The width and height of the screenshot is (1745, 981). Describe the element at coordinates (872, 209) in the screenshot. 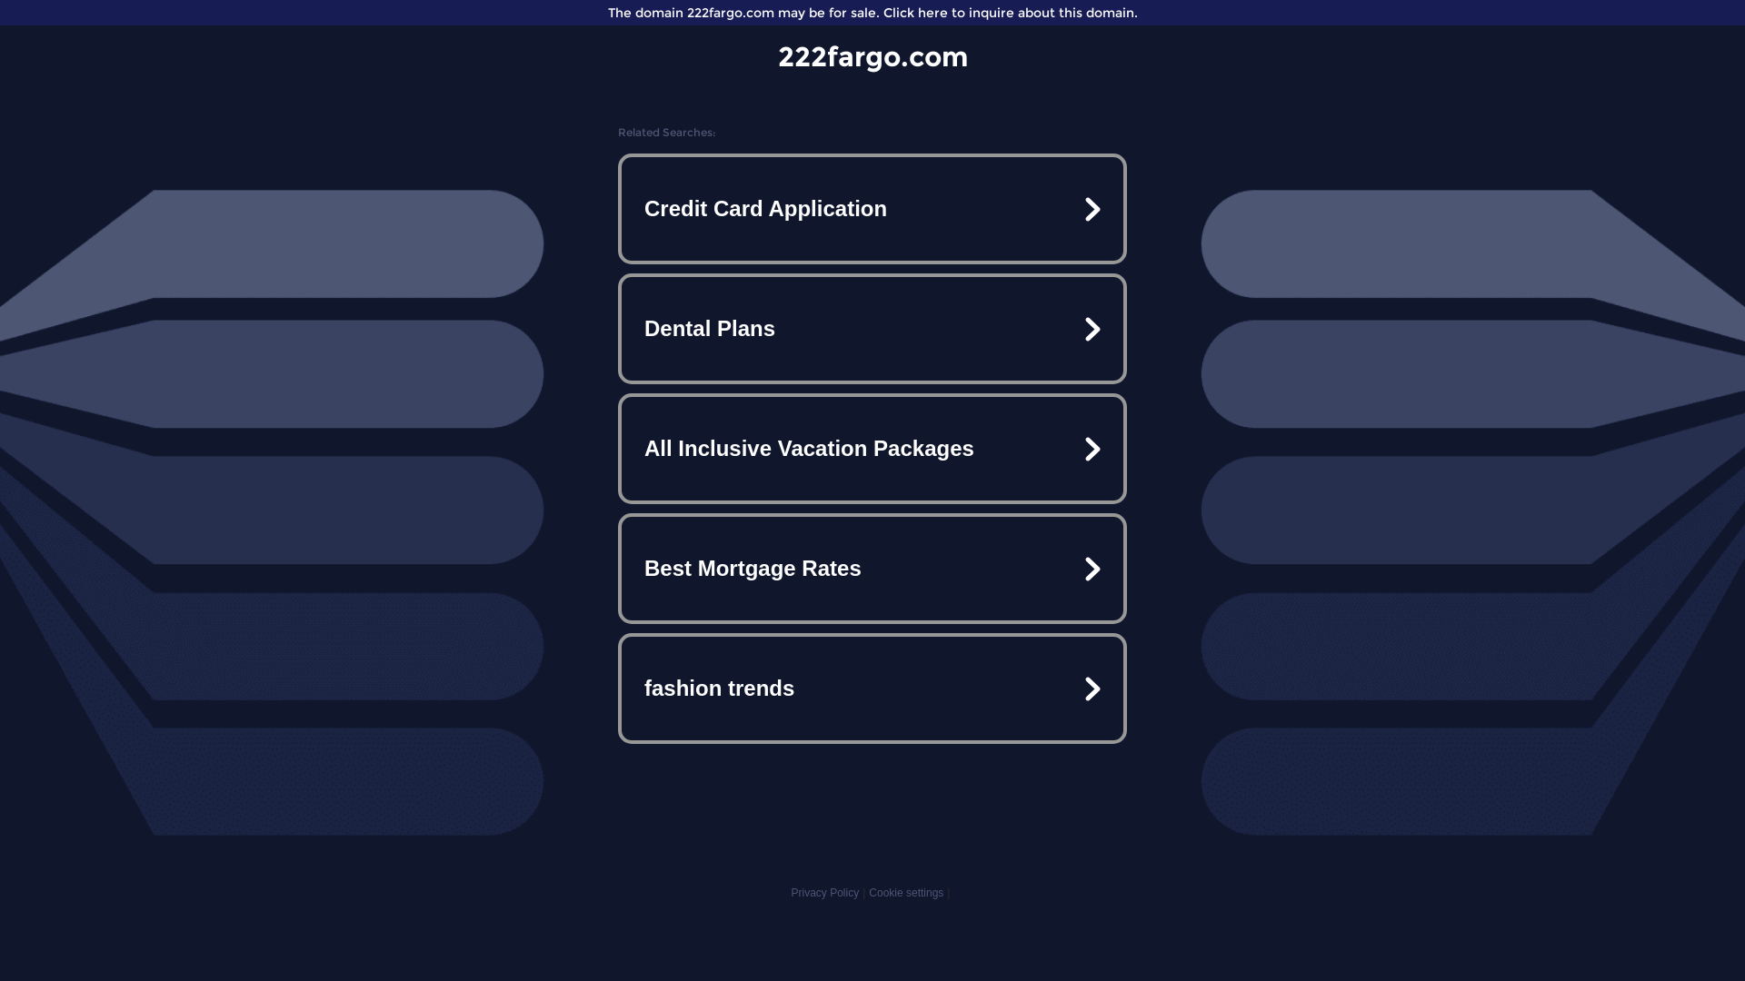

I see `Credit Card Application` at that location.